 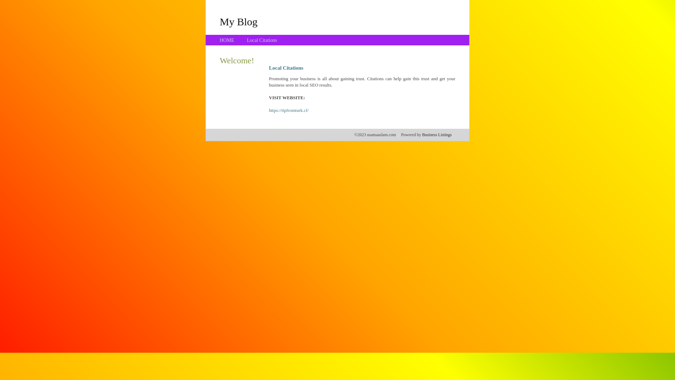 I want to click on HOME, so click(x=227, y=40).